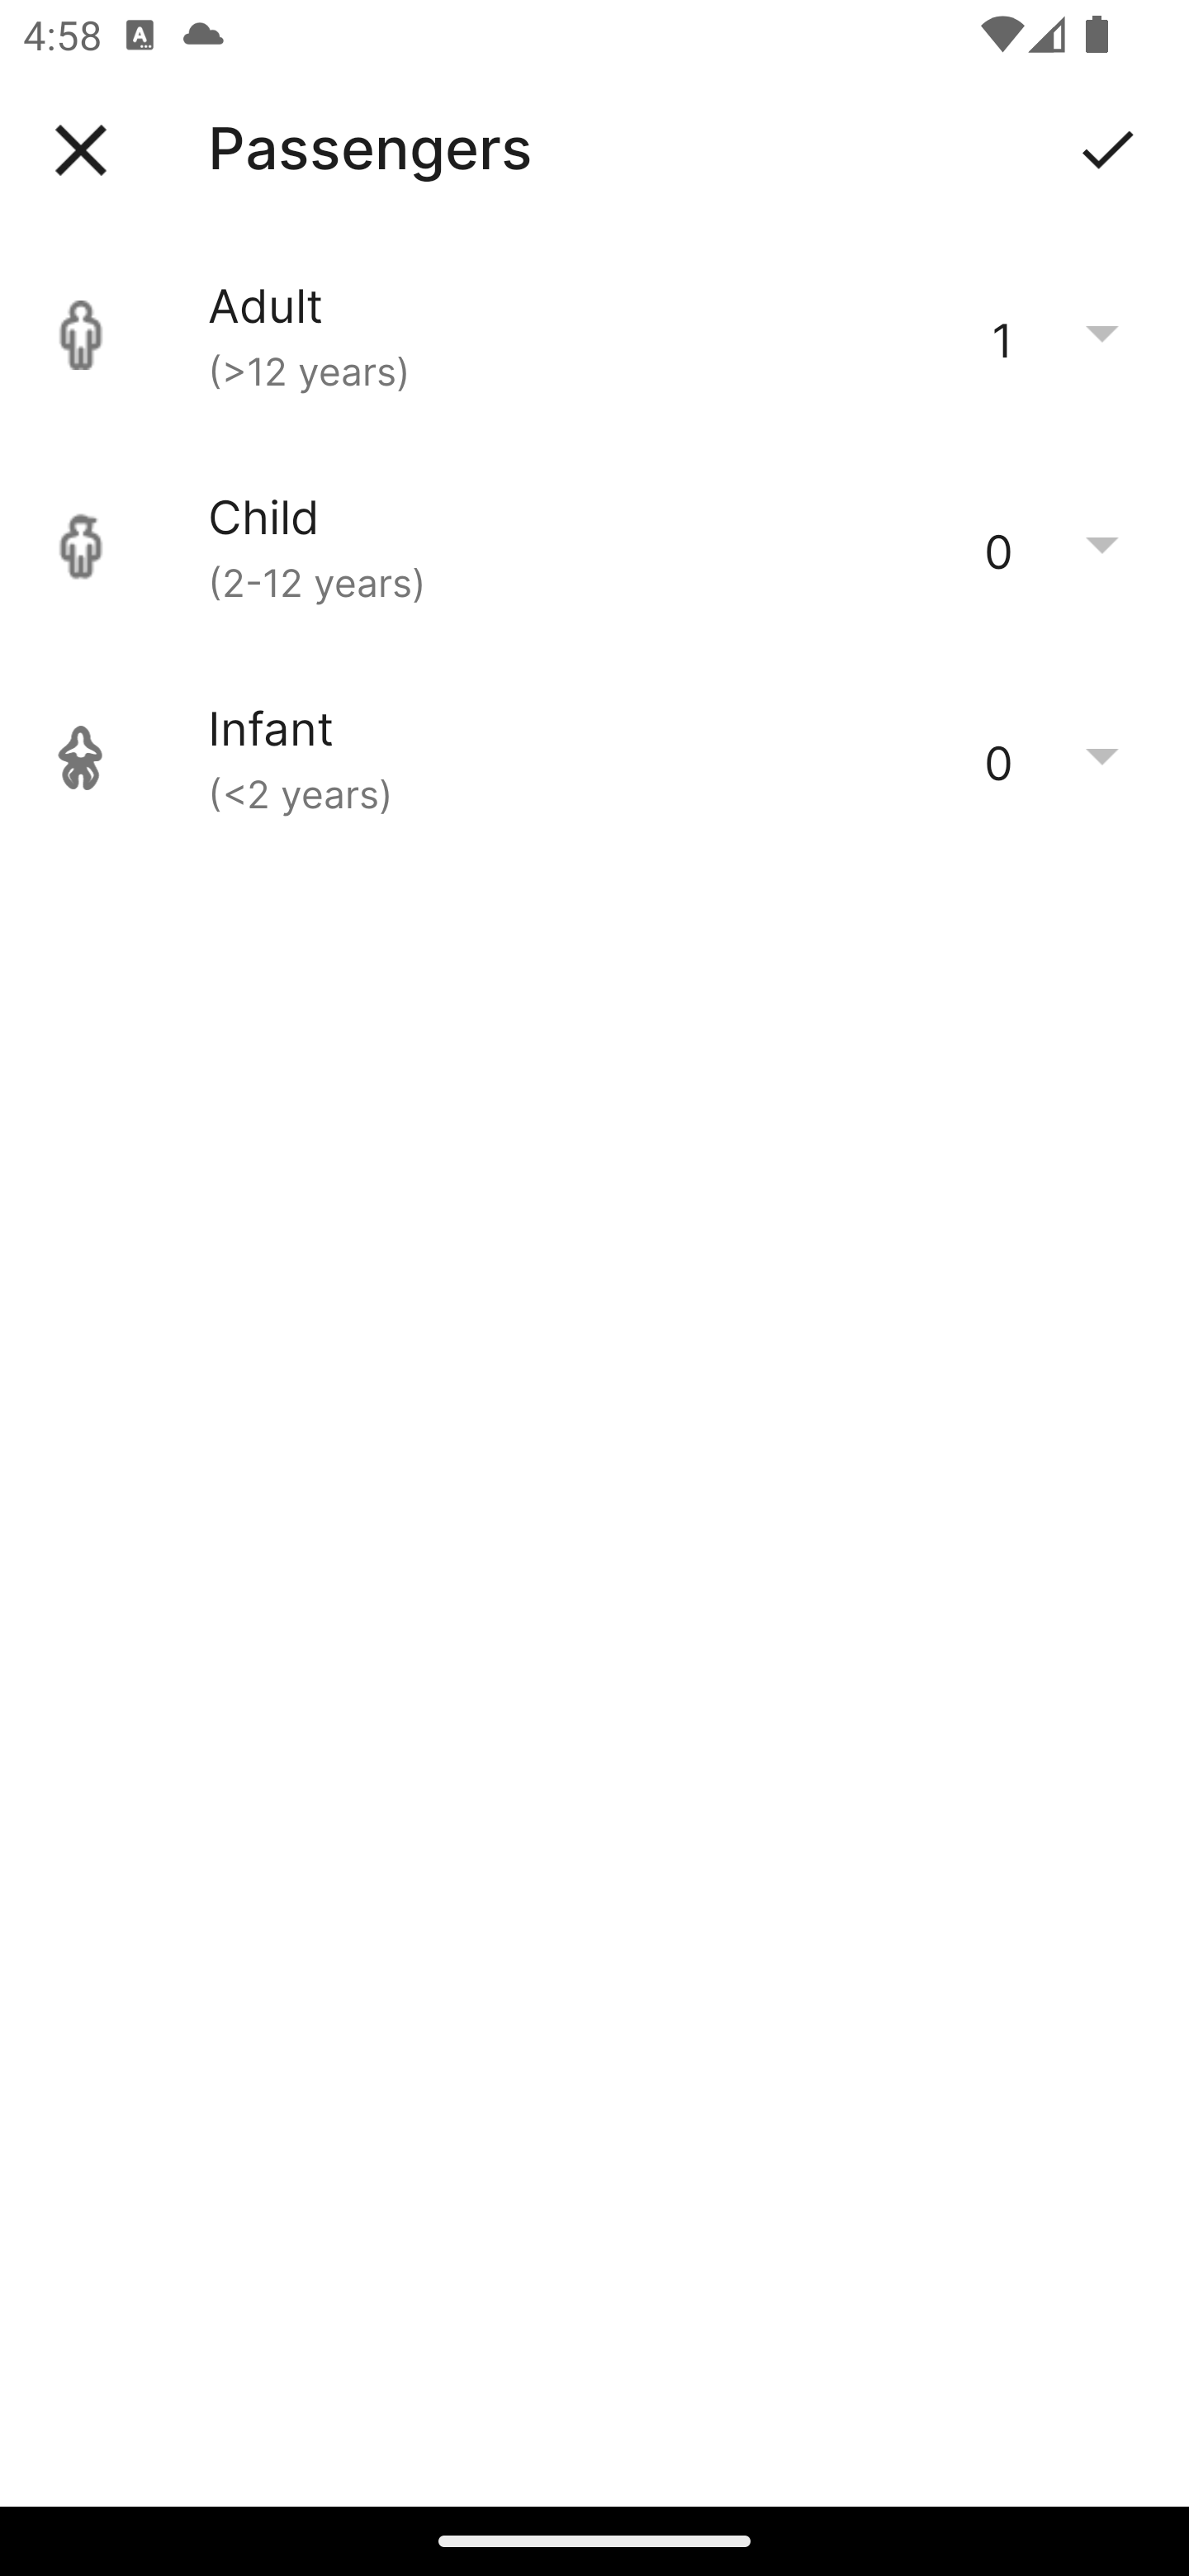 The height and width of the screenshot is (2576, 1189). What do you see at coordinates (594, 335) in the screenshot?
I see `Adult (>12 years) 1` at bounding box center [594, 335].